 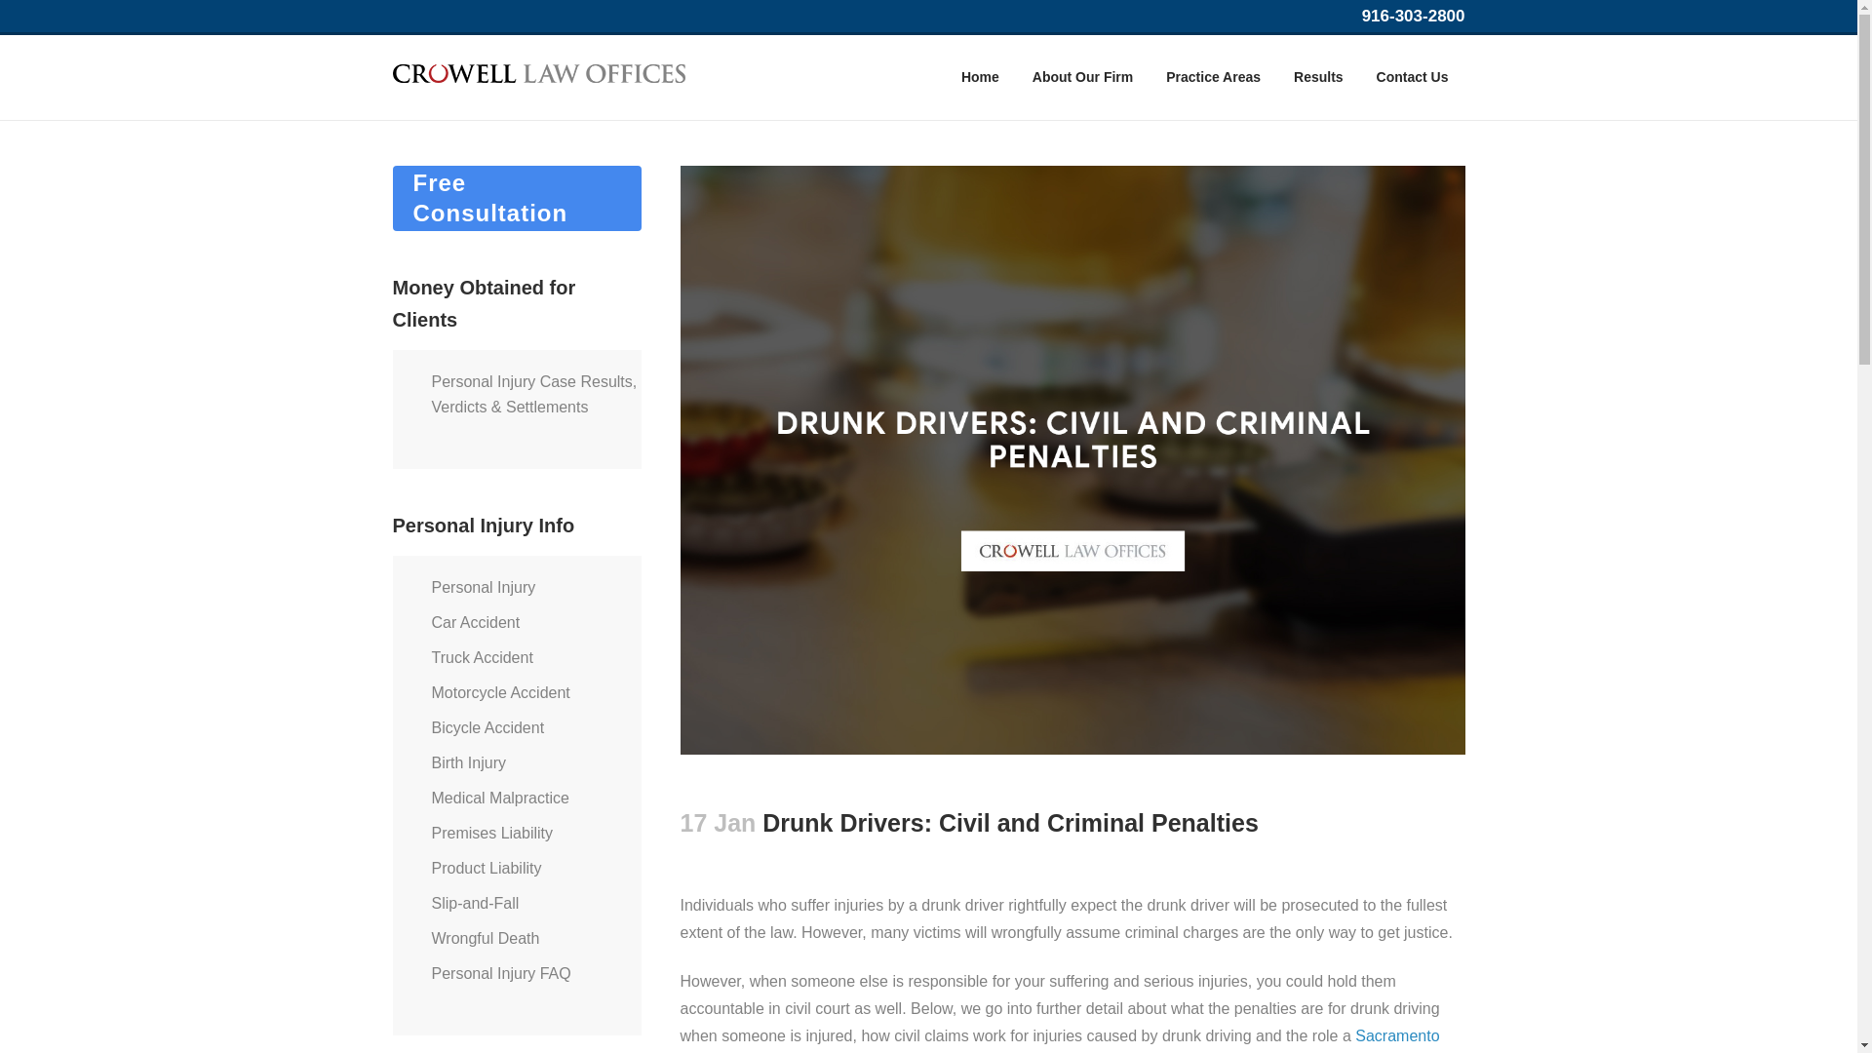 I want to click on Results, so click(x=1318, y=77).